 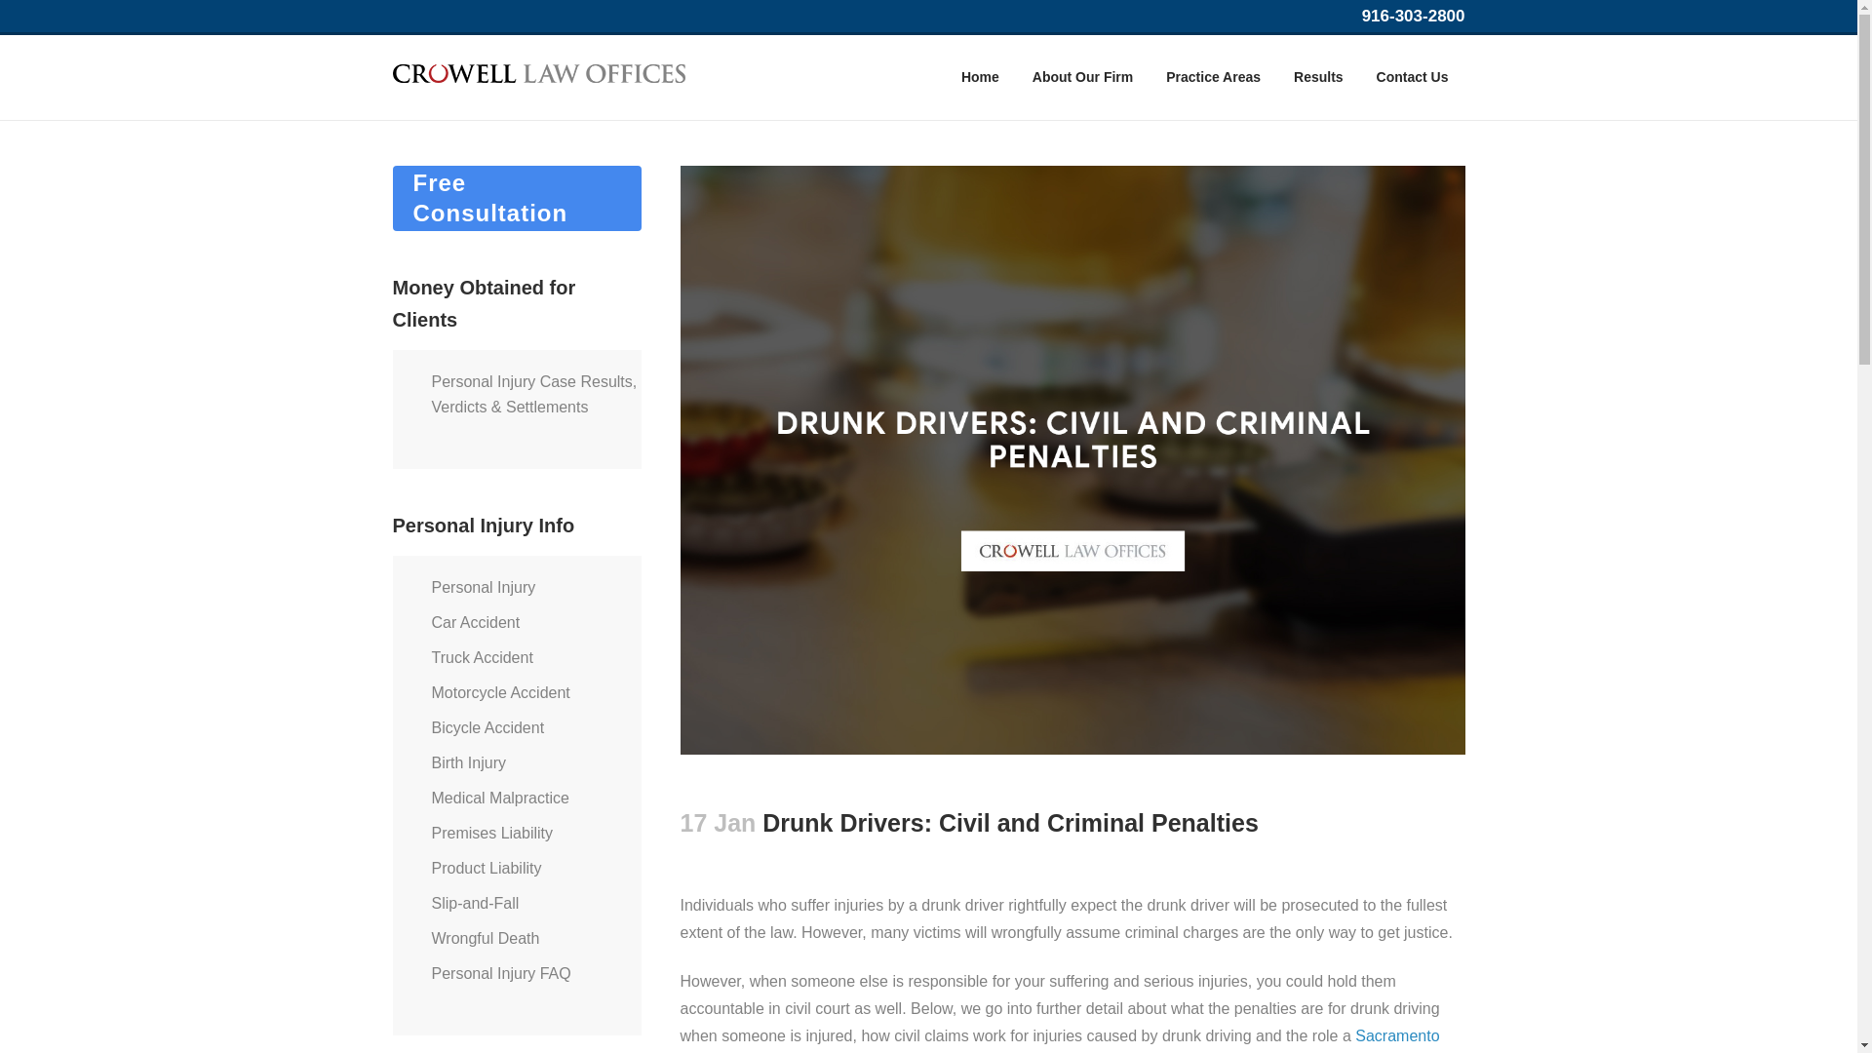 I want to click on Results, so click(x=1318, y=77).